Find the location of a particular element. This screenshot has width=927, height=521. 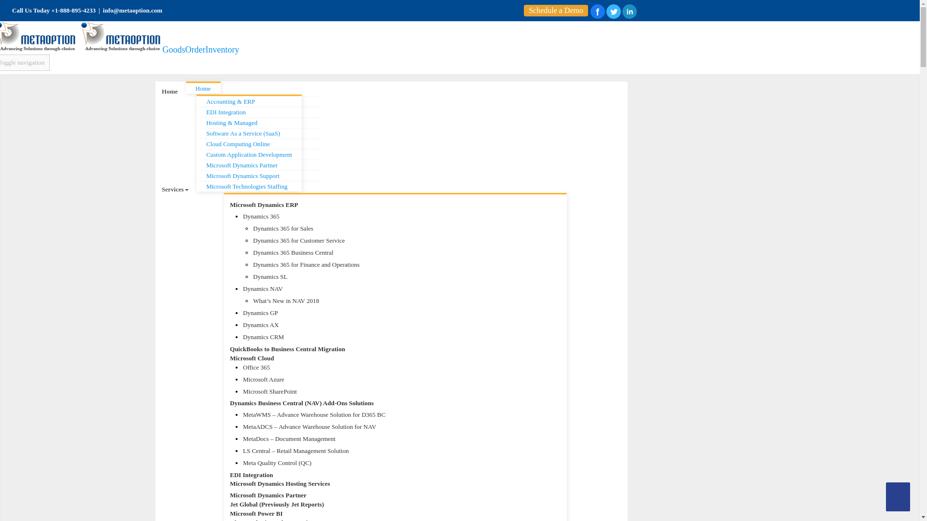

Dynamics 365 Business Central is located at coordinates (392, 252).